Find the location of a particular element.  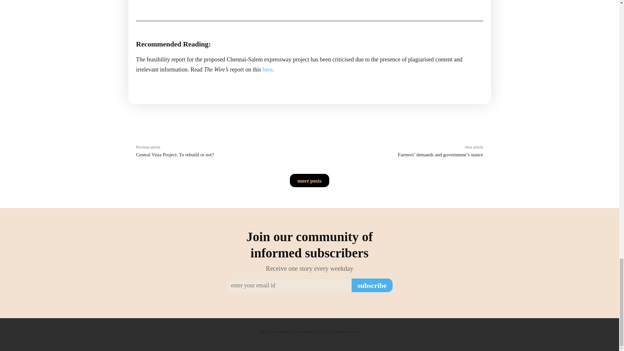

Central Vista Project: To rebuild or not? is located at coordinates (175, 154).